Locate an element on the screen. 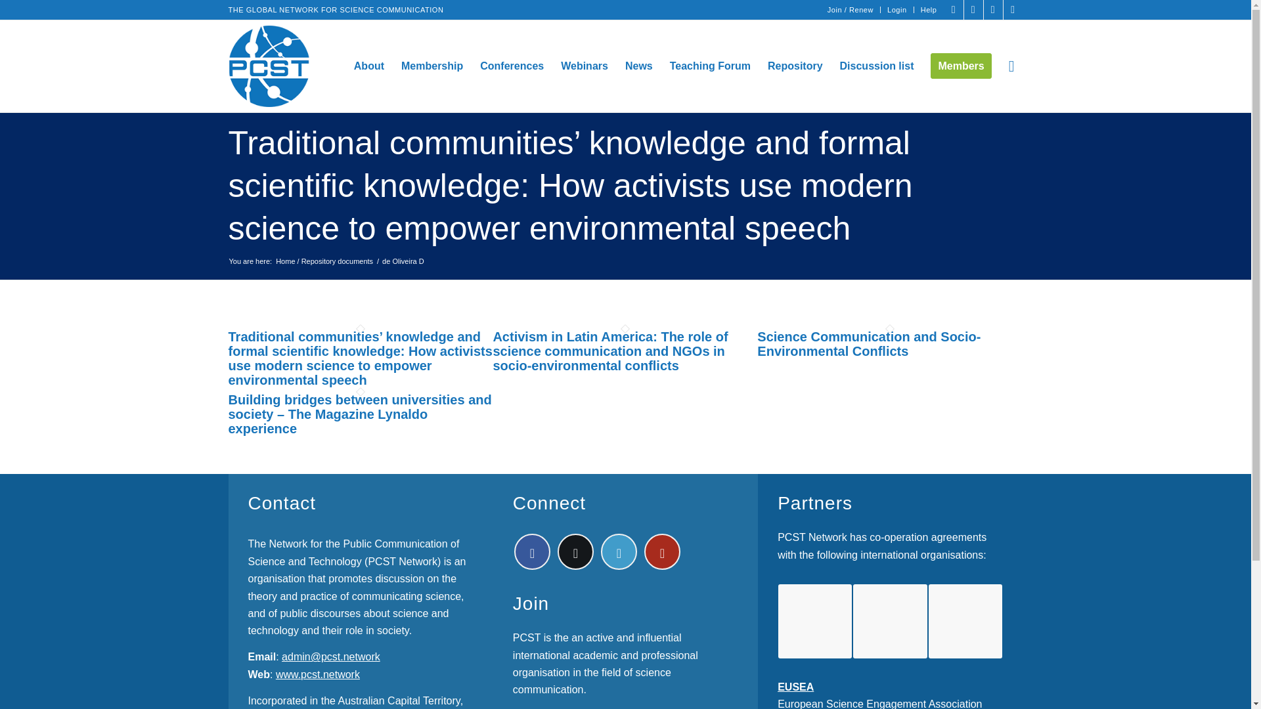 This screenshot has height=709, width=1261. Help is located at coordinates (929, 10).